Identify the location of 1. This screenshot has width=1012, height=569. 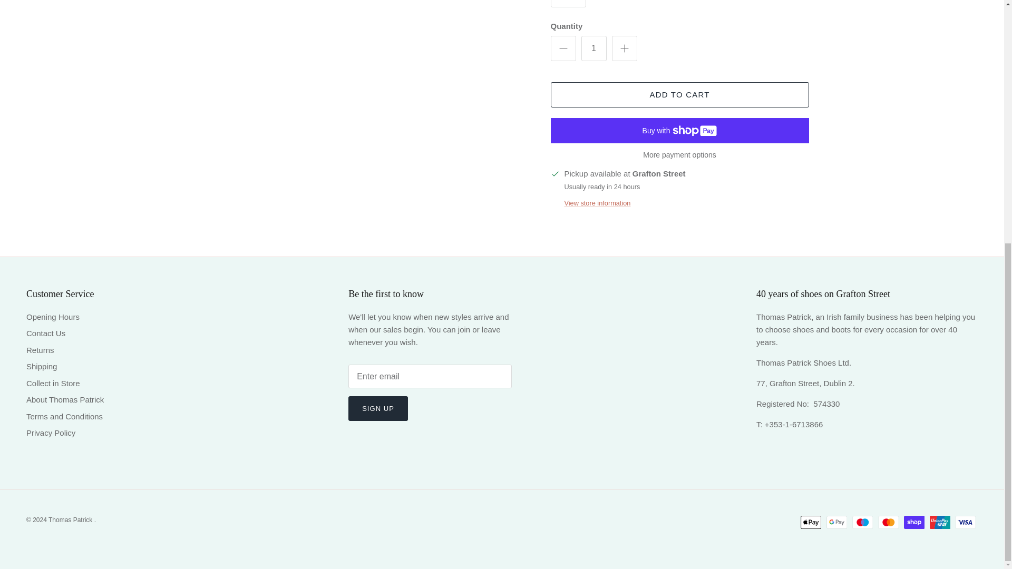
(593, 48).